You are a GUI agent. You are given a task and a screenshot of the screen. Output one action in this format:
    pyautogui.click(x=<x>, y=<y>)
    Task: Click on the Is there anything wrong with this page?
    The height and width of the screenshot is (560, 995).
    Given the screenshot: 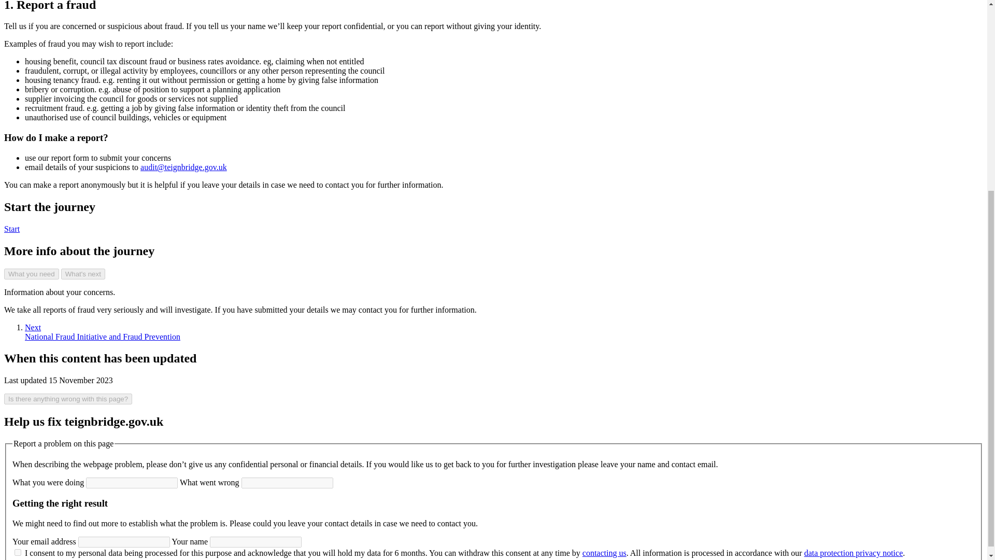 What is the action you would take?
    pyautogui.click(x=11, y=229)
    